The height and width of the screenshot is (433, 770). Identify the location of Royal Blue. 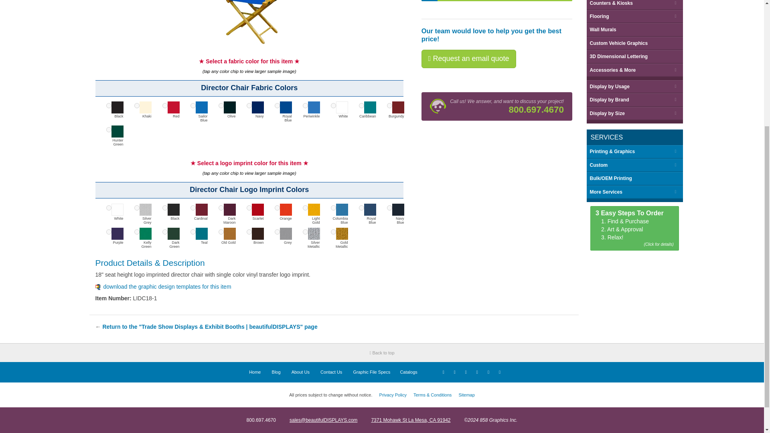
(277, 106).